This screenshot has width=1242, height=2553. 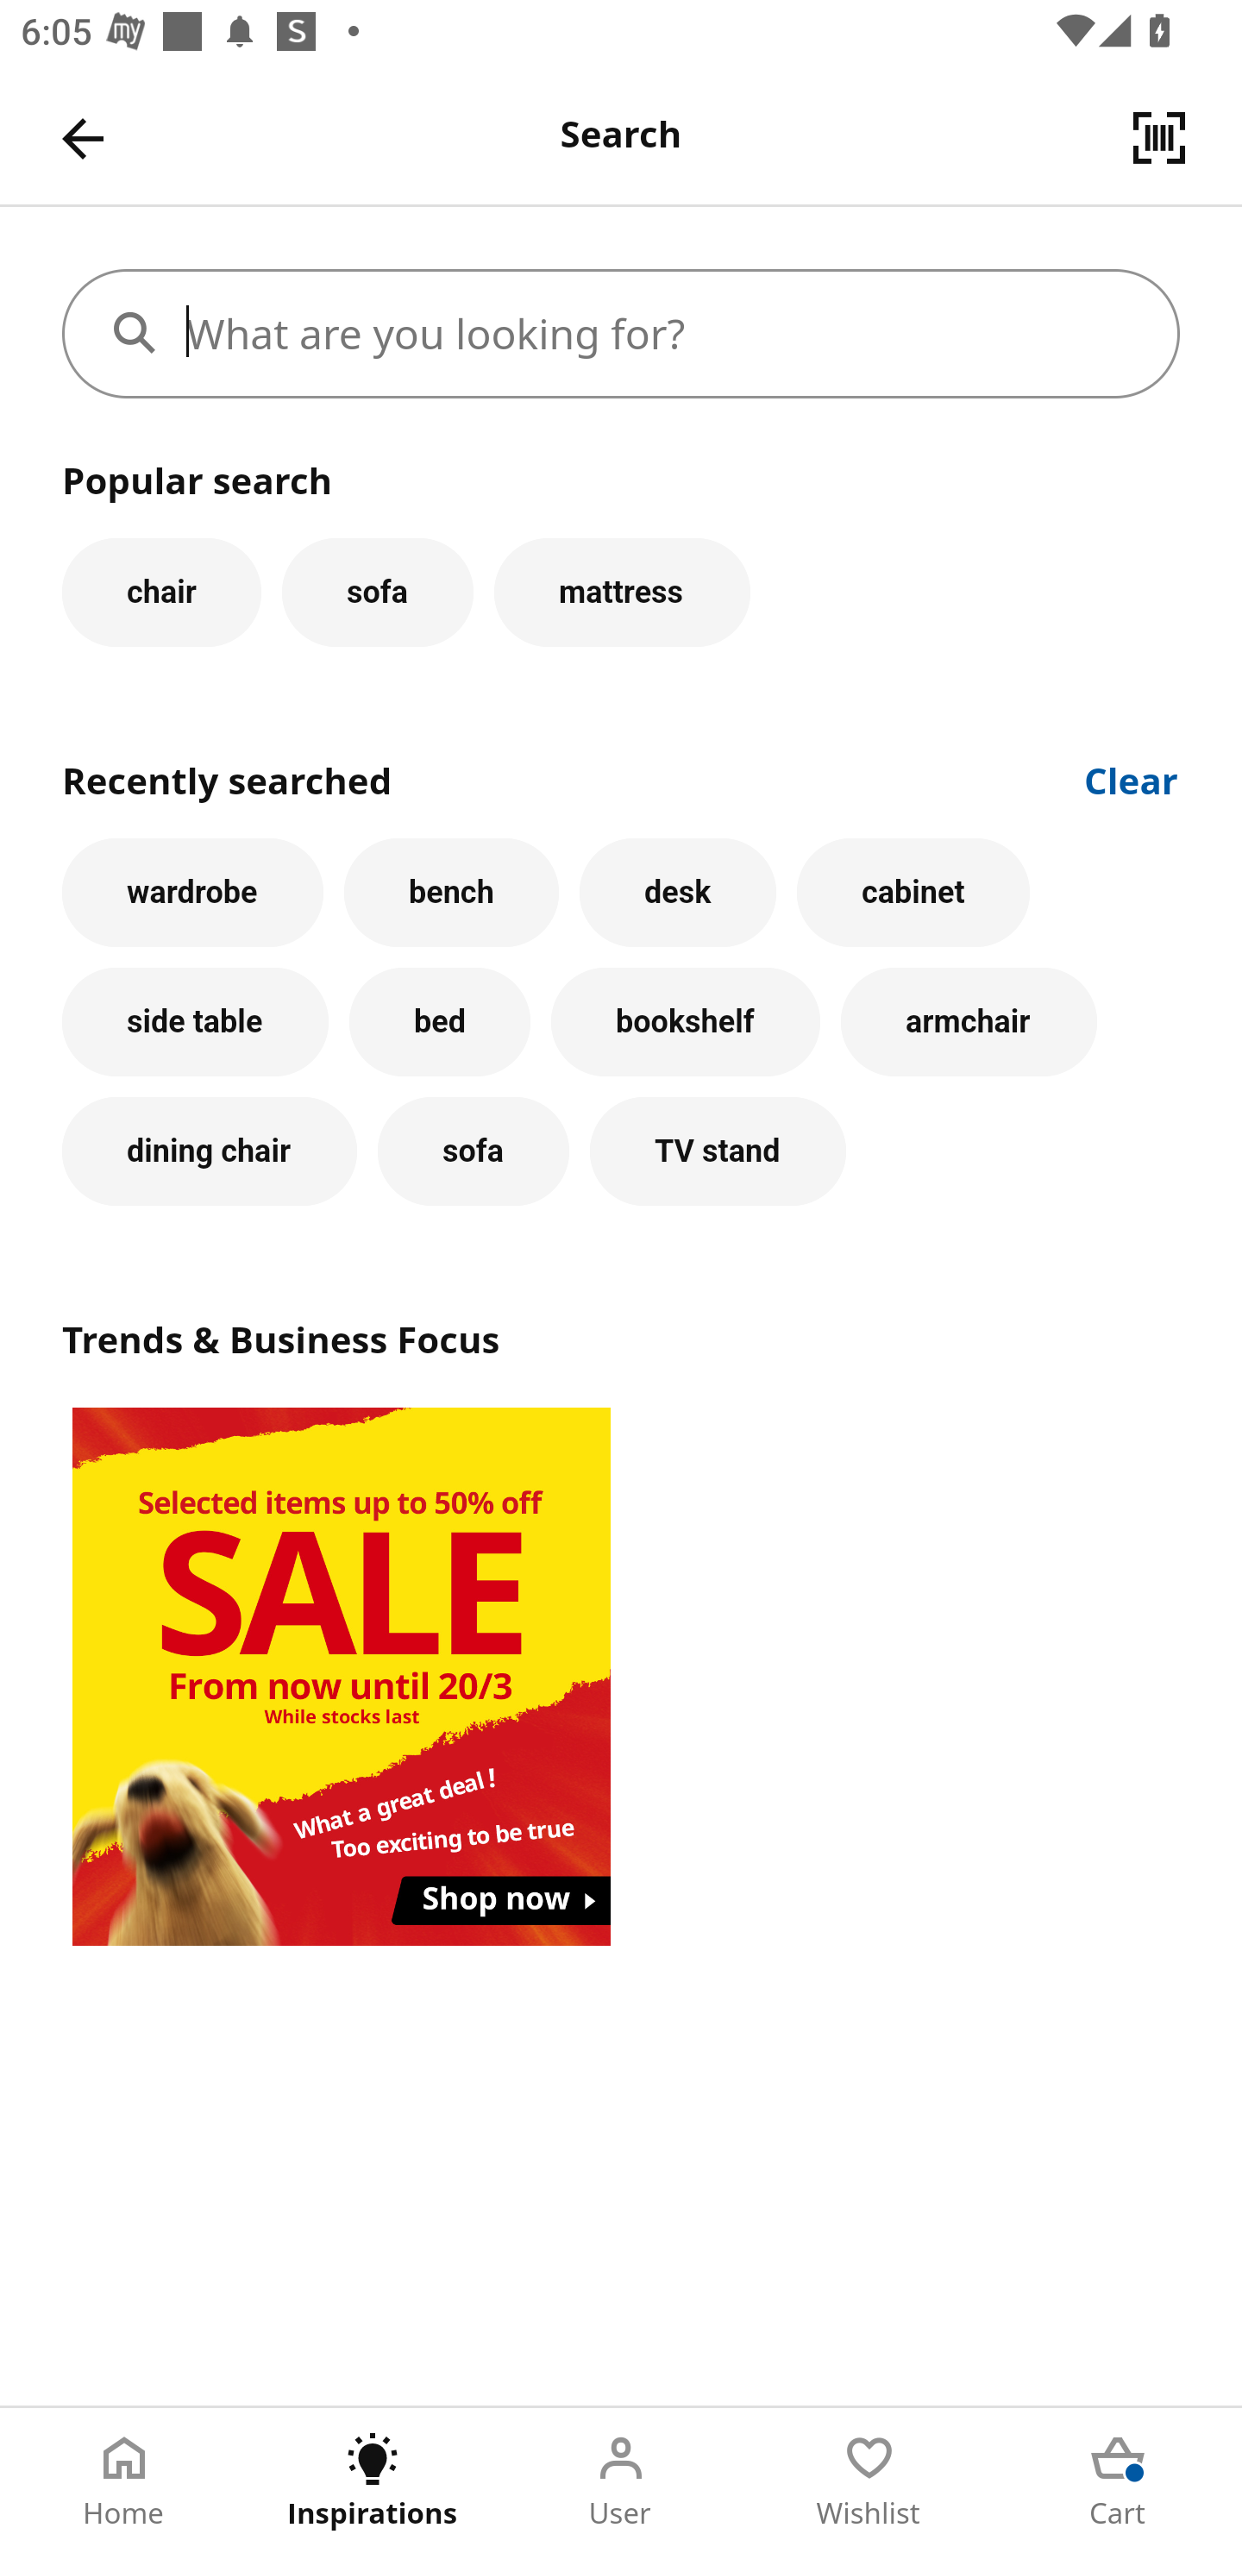 What do you see at coordinates (451, 892) in the screenshot?
I see `bench` at bounding box center [451, 892].